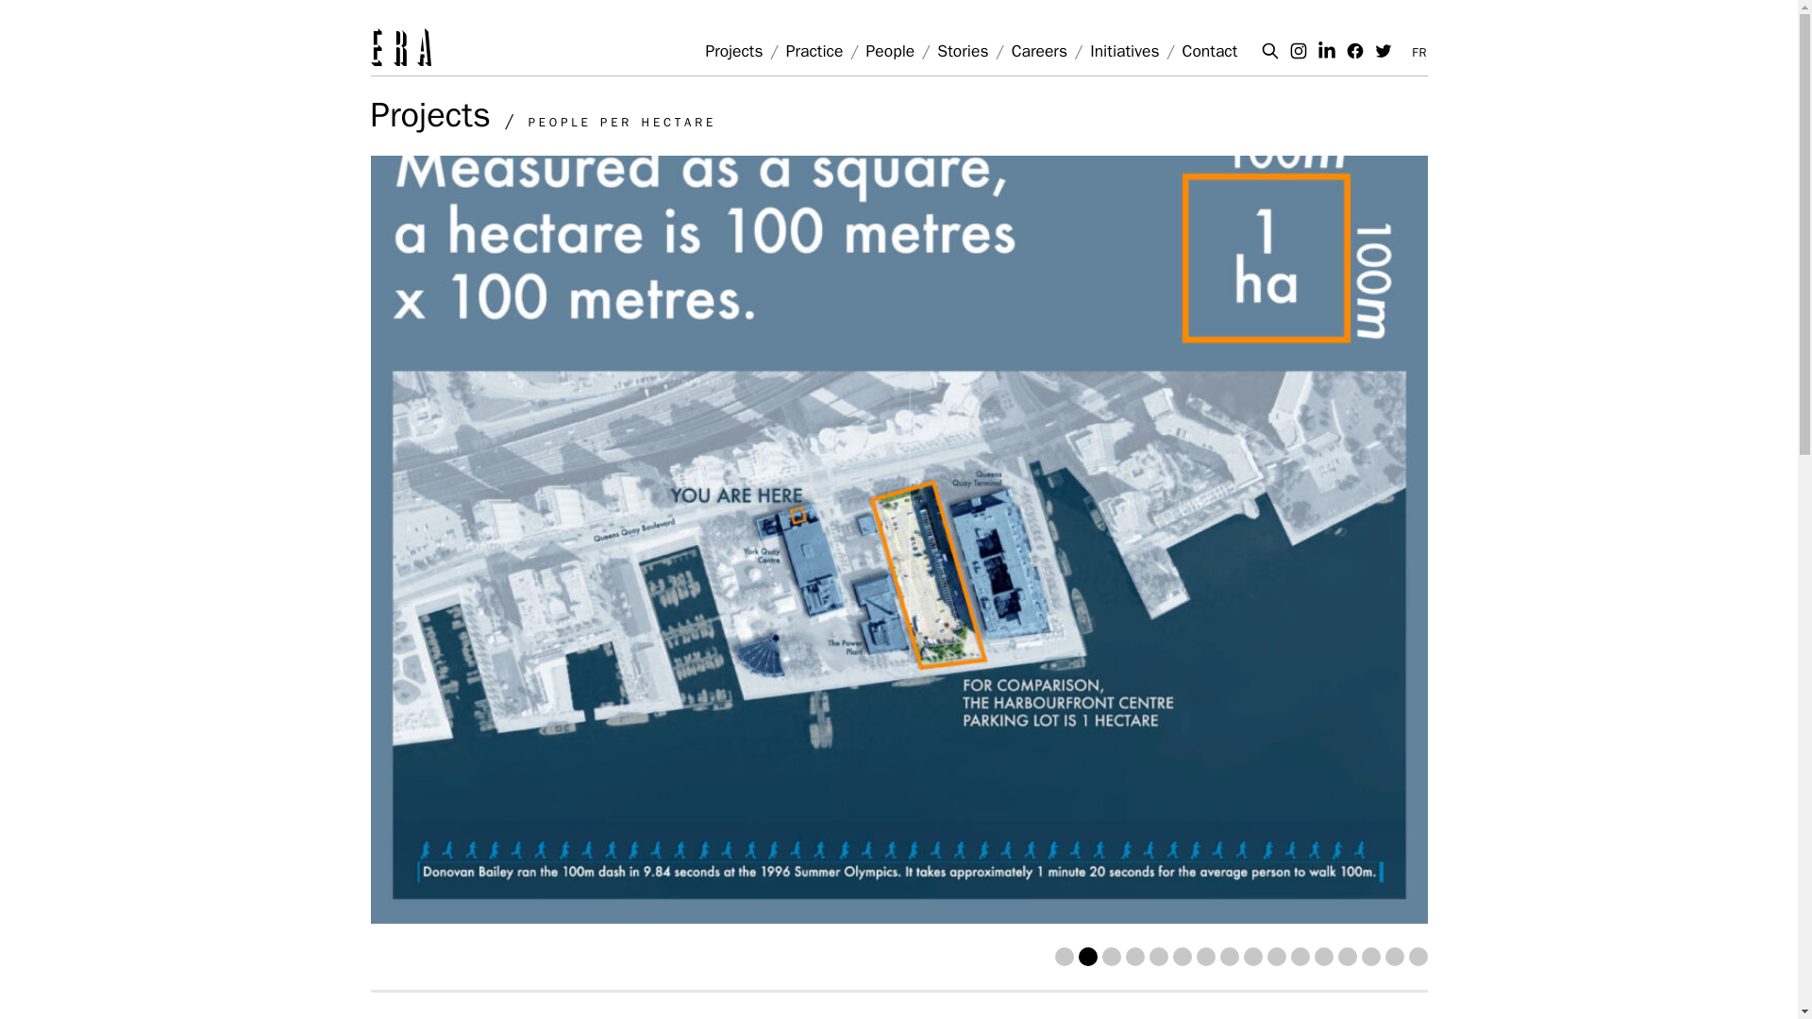 Image resolution: width=1812 pixels, height=1019 pixels. What do you see at coordinates (733, 51) in the screenshot?
I see `Projects` at bounding box center [733, 51].